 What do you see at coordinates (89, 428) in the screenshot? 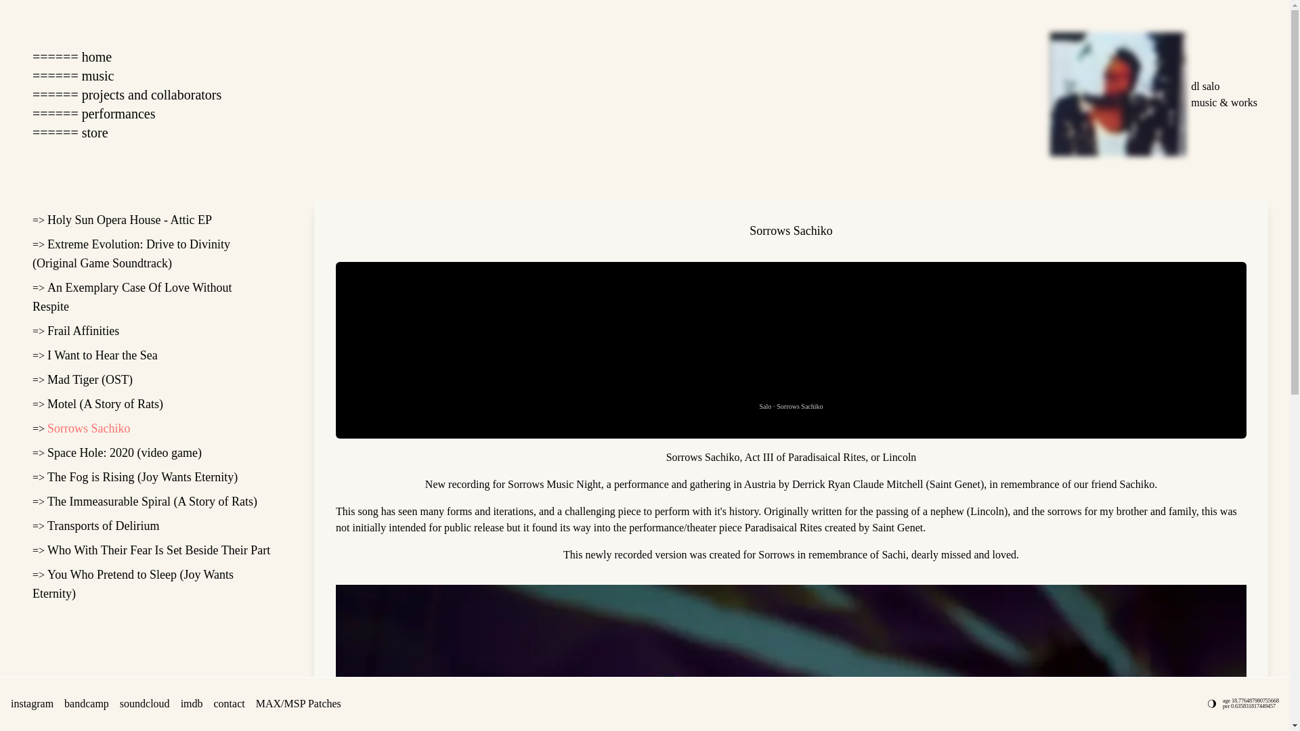
I see `Sorrows Sachiko` at bounding box center [89, 428].